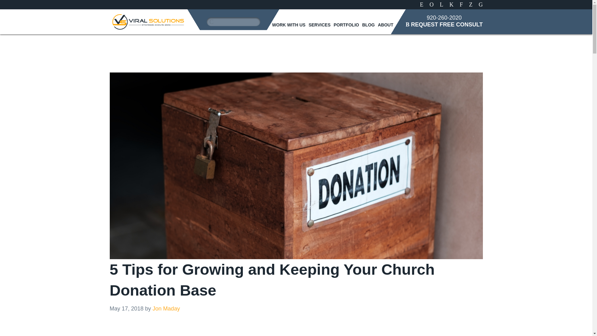  I want to click on PORTFOLIO, so click(346, 25).